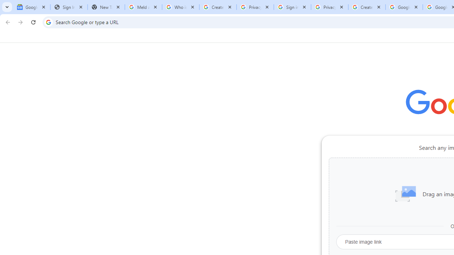  Describe the element at coordinates (414, 178) in the screenshot. I see `Chrome Web Store` at that location.